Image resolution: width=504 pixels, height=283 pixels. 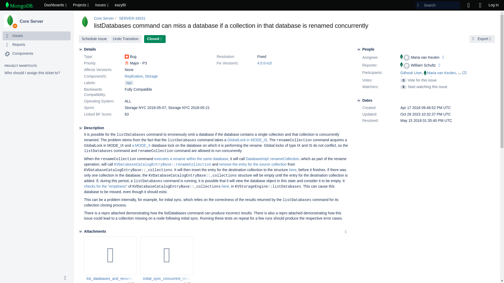 I want to click on Issues, so click(x=36, y=36).